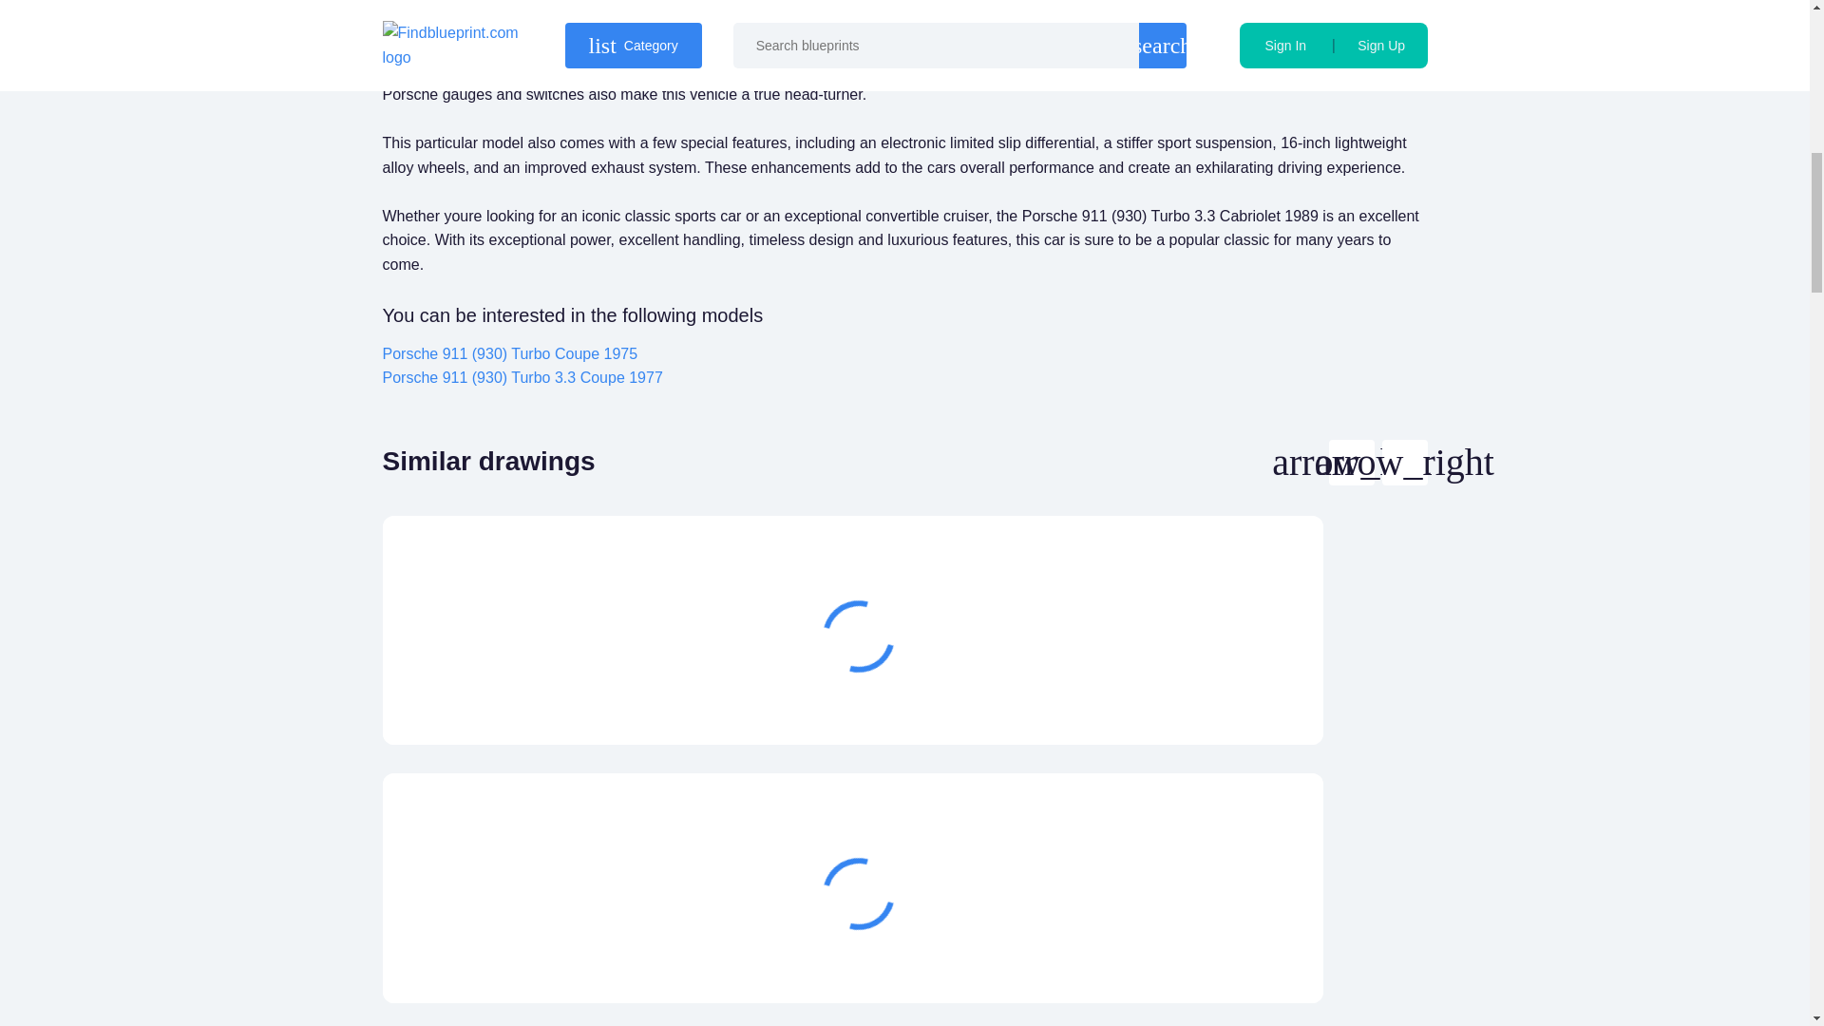 Image resolution: width=1824 pixels, height=1026 pixels. Describe the element at coordinates (1206, 958) in the screenshot. I see `More` at that location.